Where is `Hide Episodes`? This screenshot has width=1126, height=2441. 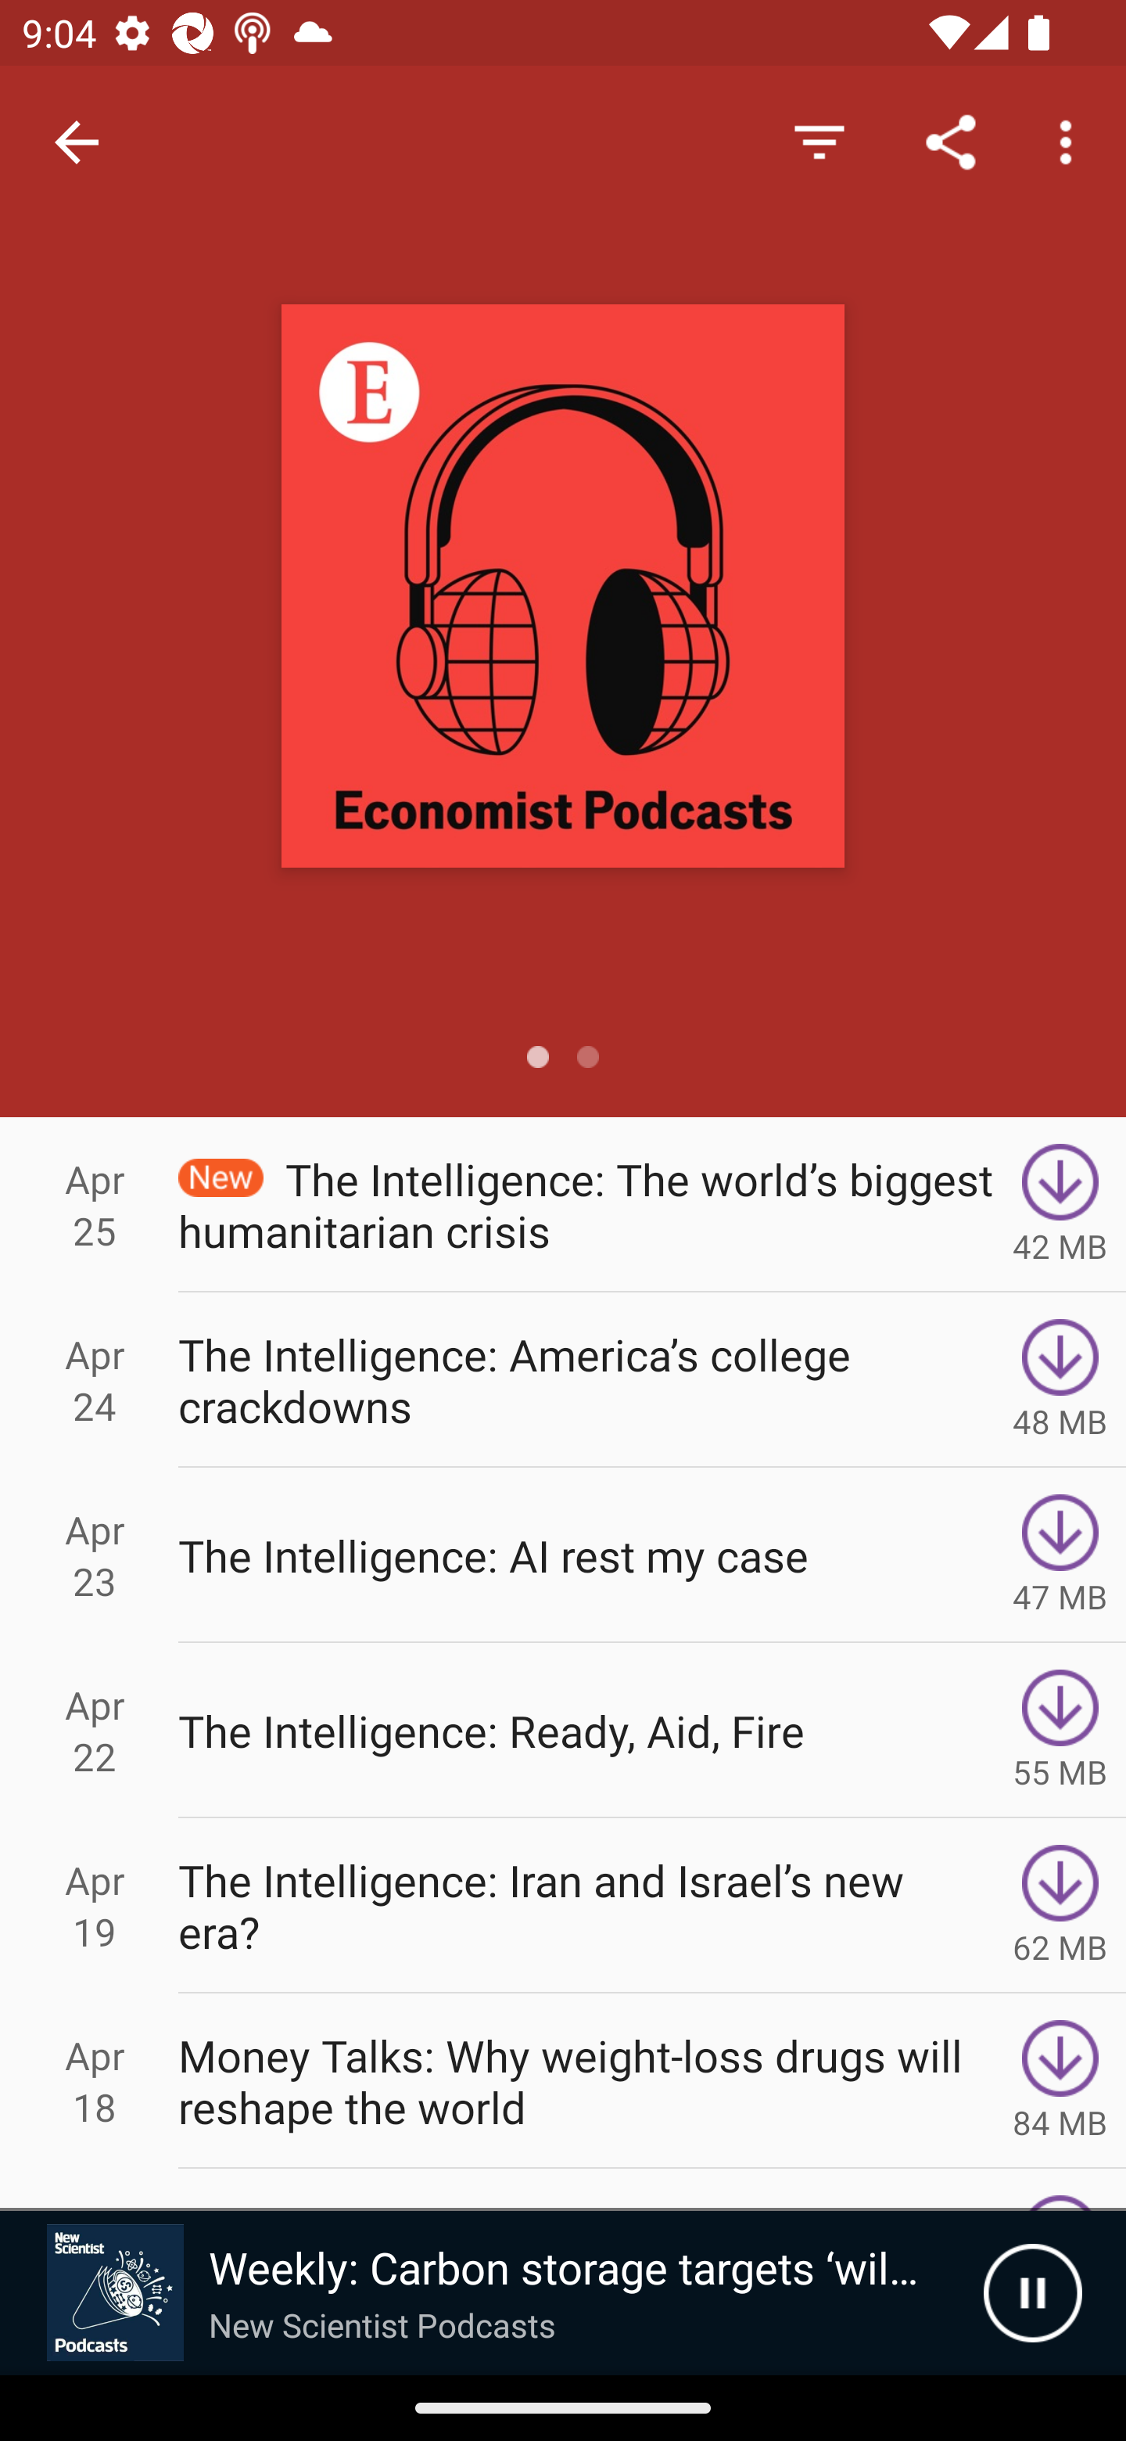
Hide Episodes is located at coordinates (819, 141).